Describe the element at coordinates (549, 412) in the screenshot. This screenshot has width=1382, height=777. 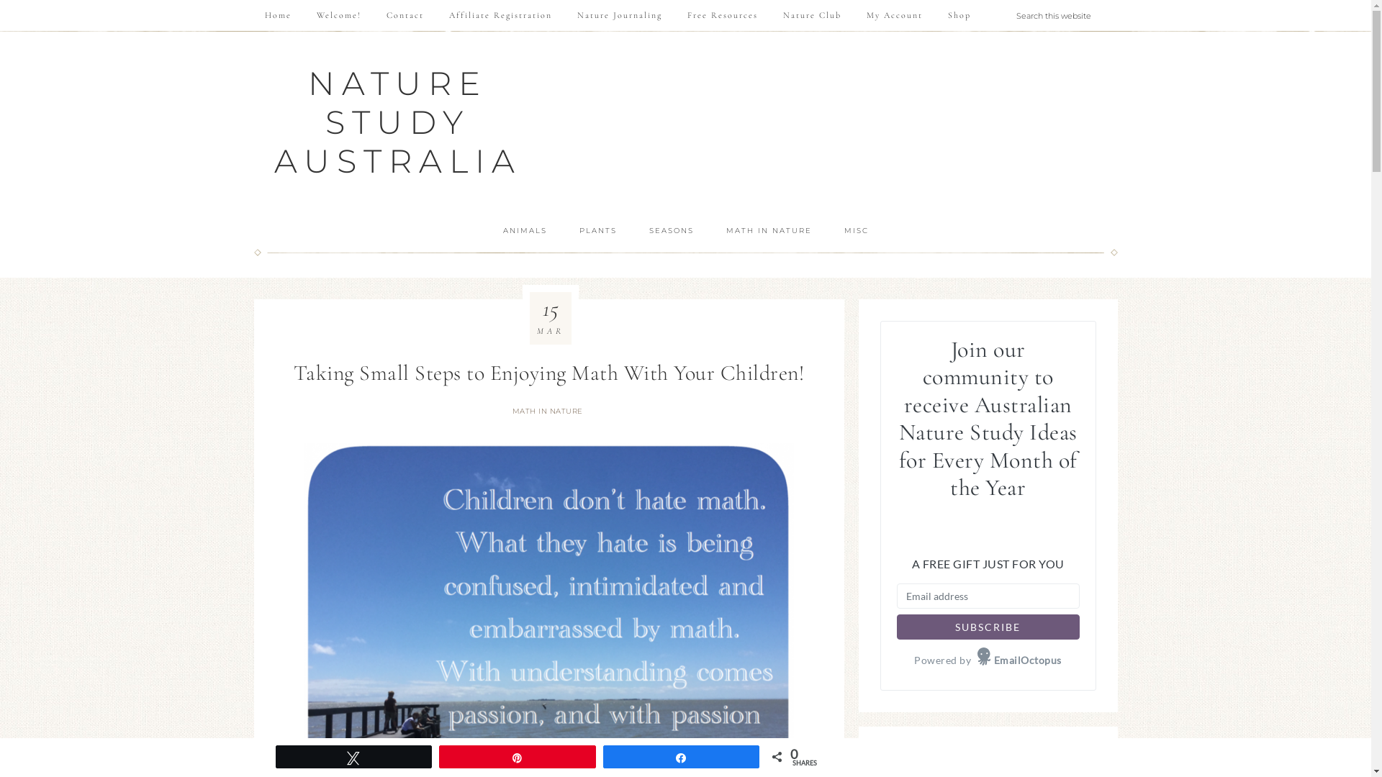
I see `MATH IN NATURE` at that location.